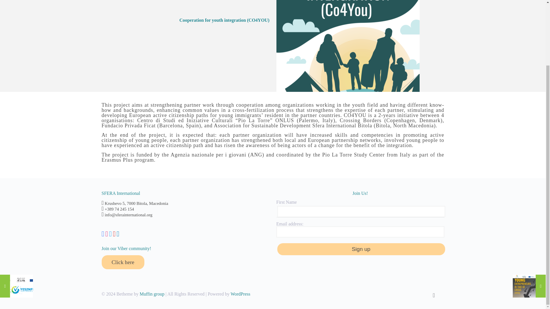 The image size is (550, 309). I want to click on Sign up, so click(361, 249).